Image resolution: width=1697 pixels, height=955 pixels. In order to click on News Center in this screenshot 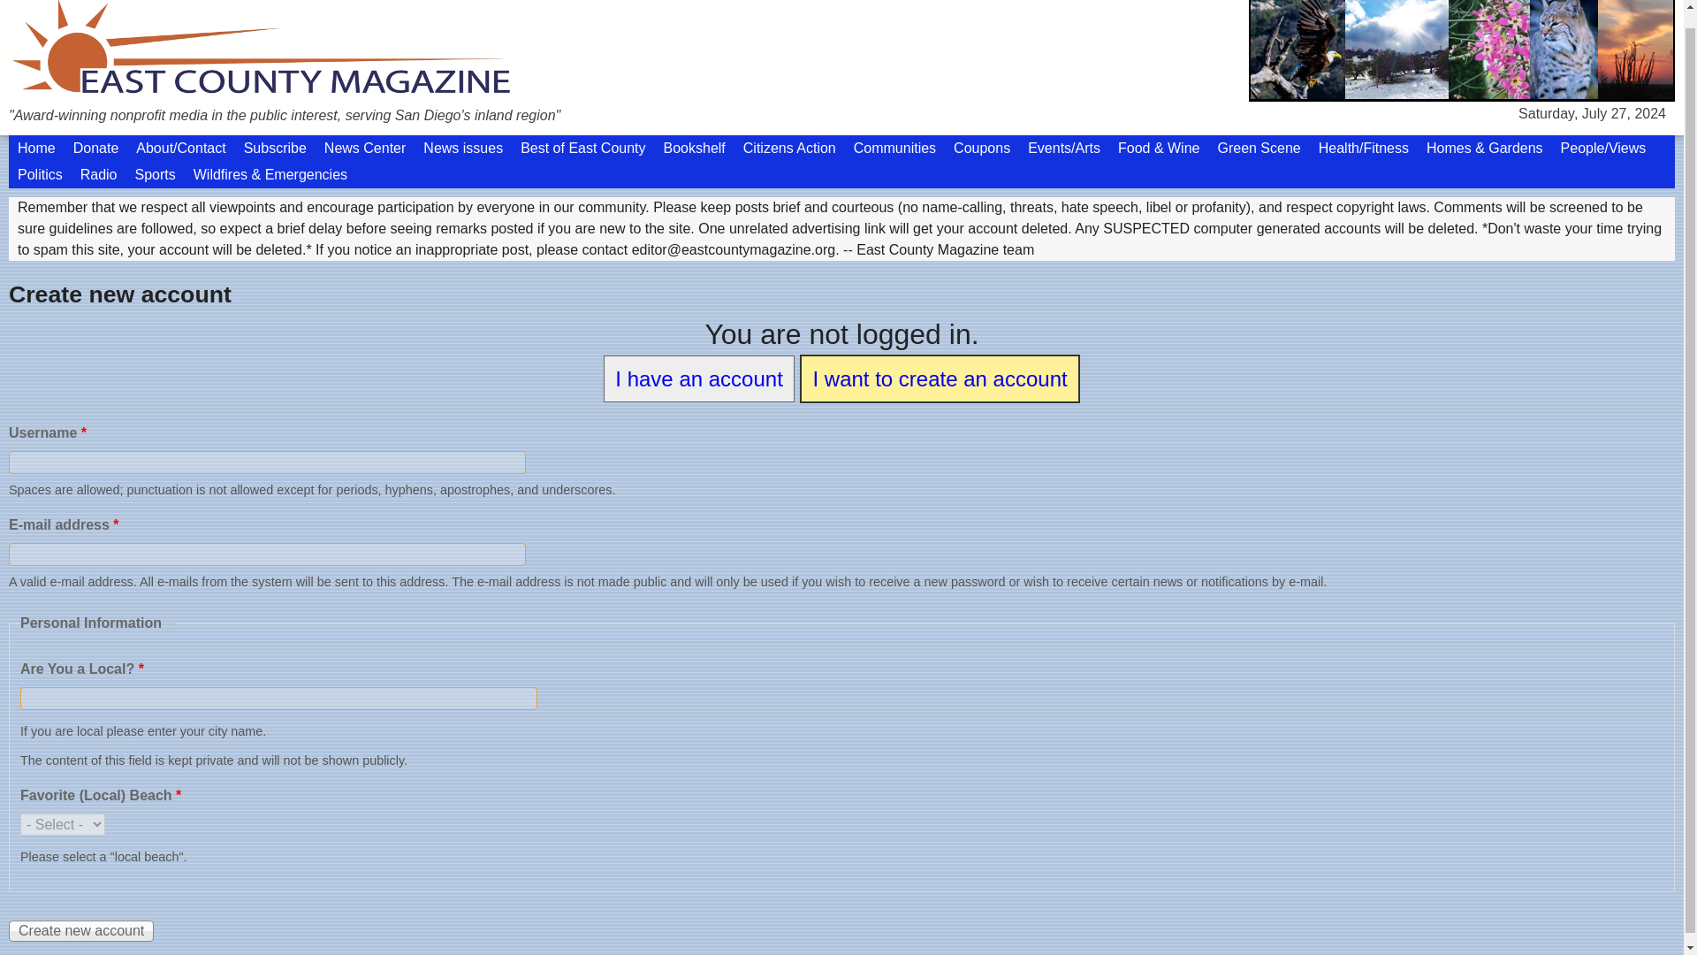, I will do `click(364, 149)`.